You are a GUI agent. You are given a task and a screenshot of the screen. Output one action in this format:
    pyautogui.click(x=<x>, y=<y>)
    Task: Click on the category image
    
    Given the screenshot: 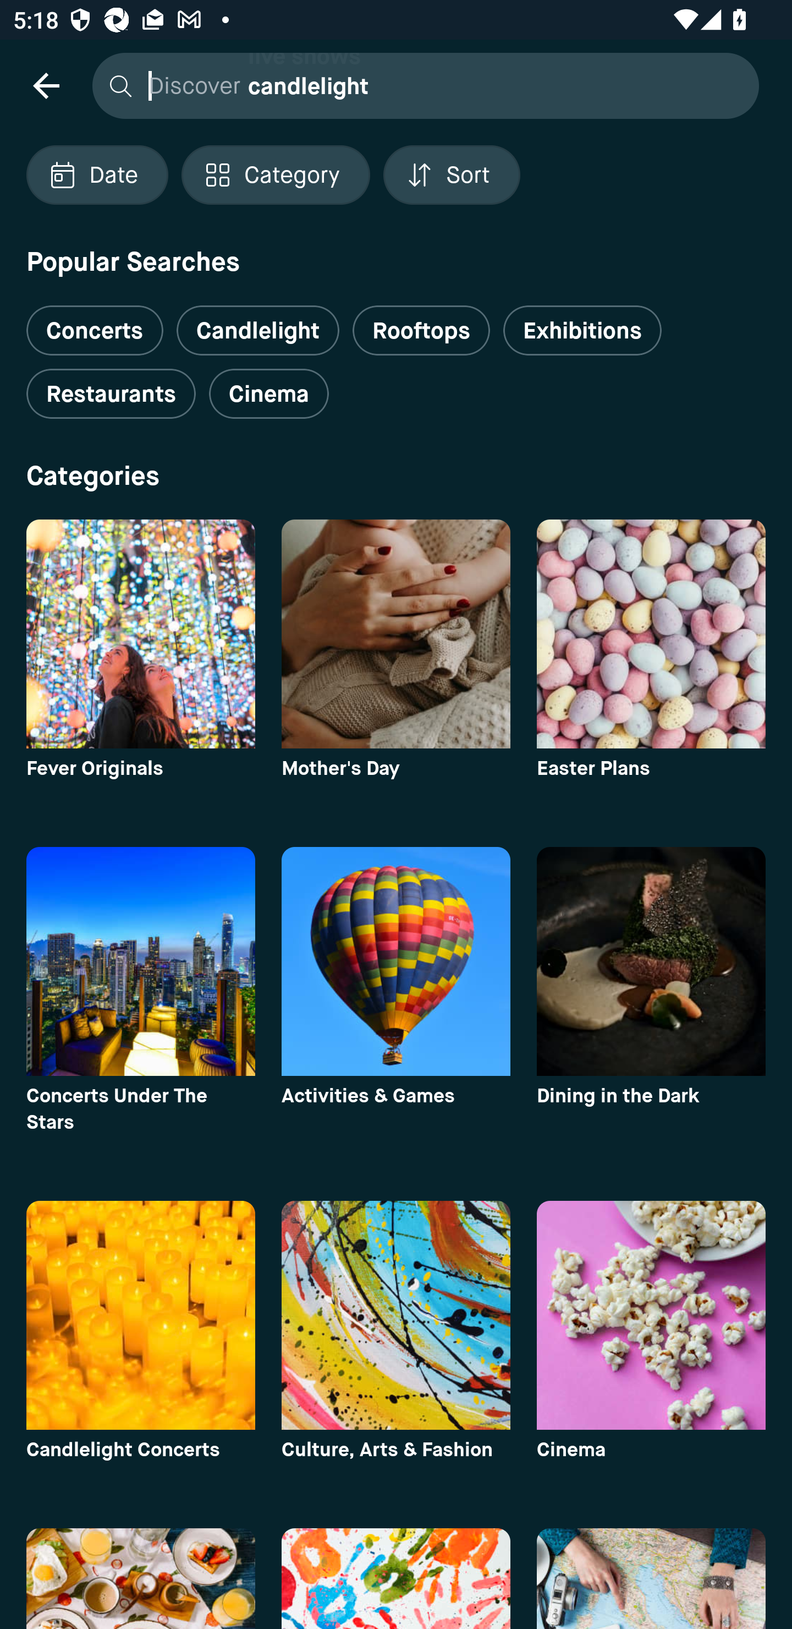 What is the action you would take?
    pyautogui.click(x=396, y=1315)
    